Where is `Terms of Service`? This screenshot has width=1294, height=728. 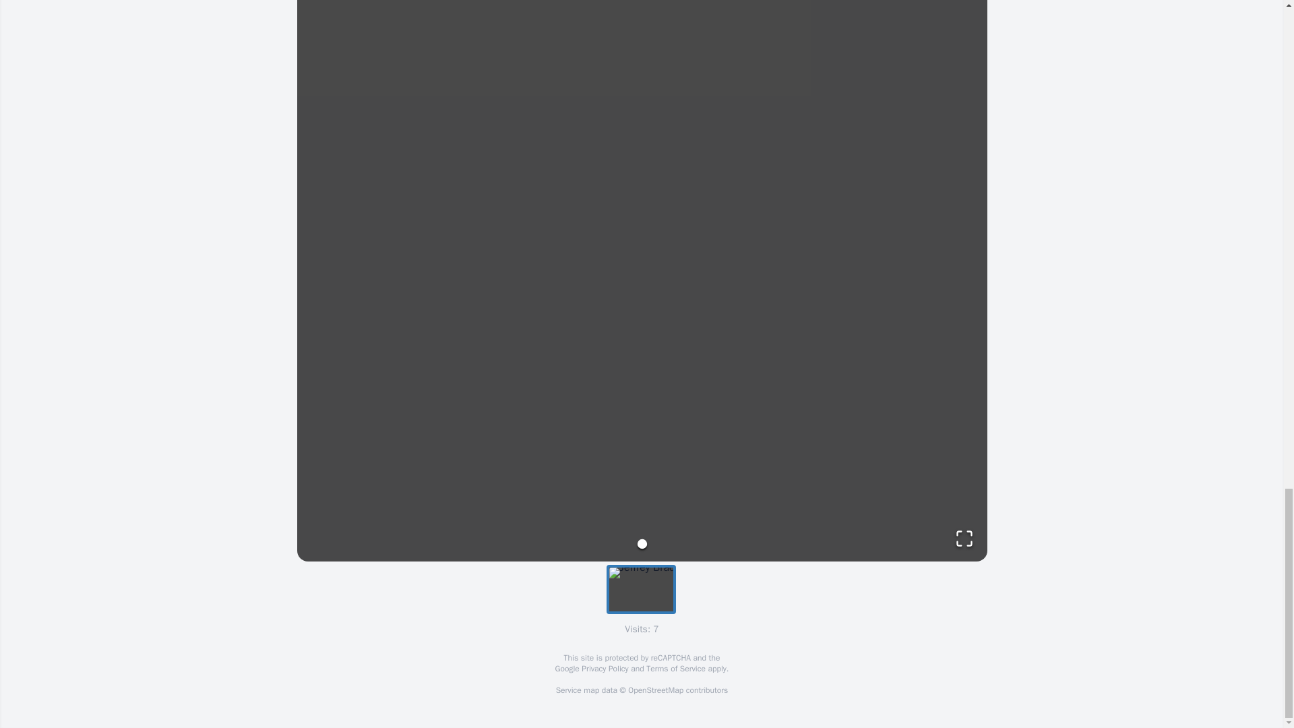
Terms of Service is located at coordinates (675, 669).